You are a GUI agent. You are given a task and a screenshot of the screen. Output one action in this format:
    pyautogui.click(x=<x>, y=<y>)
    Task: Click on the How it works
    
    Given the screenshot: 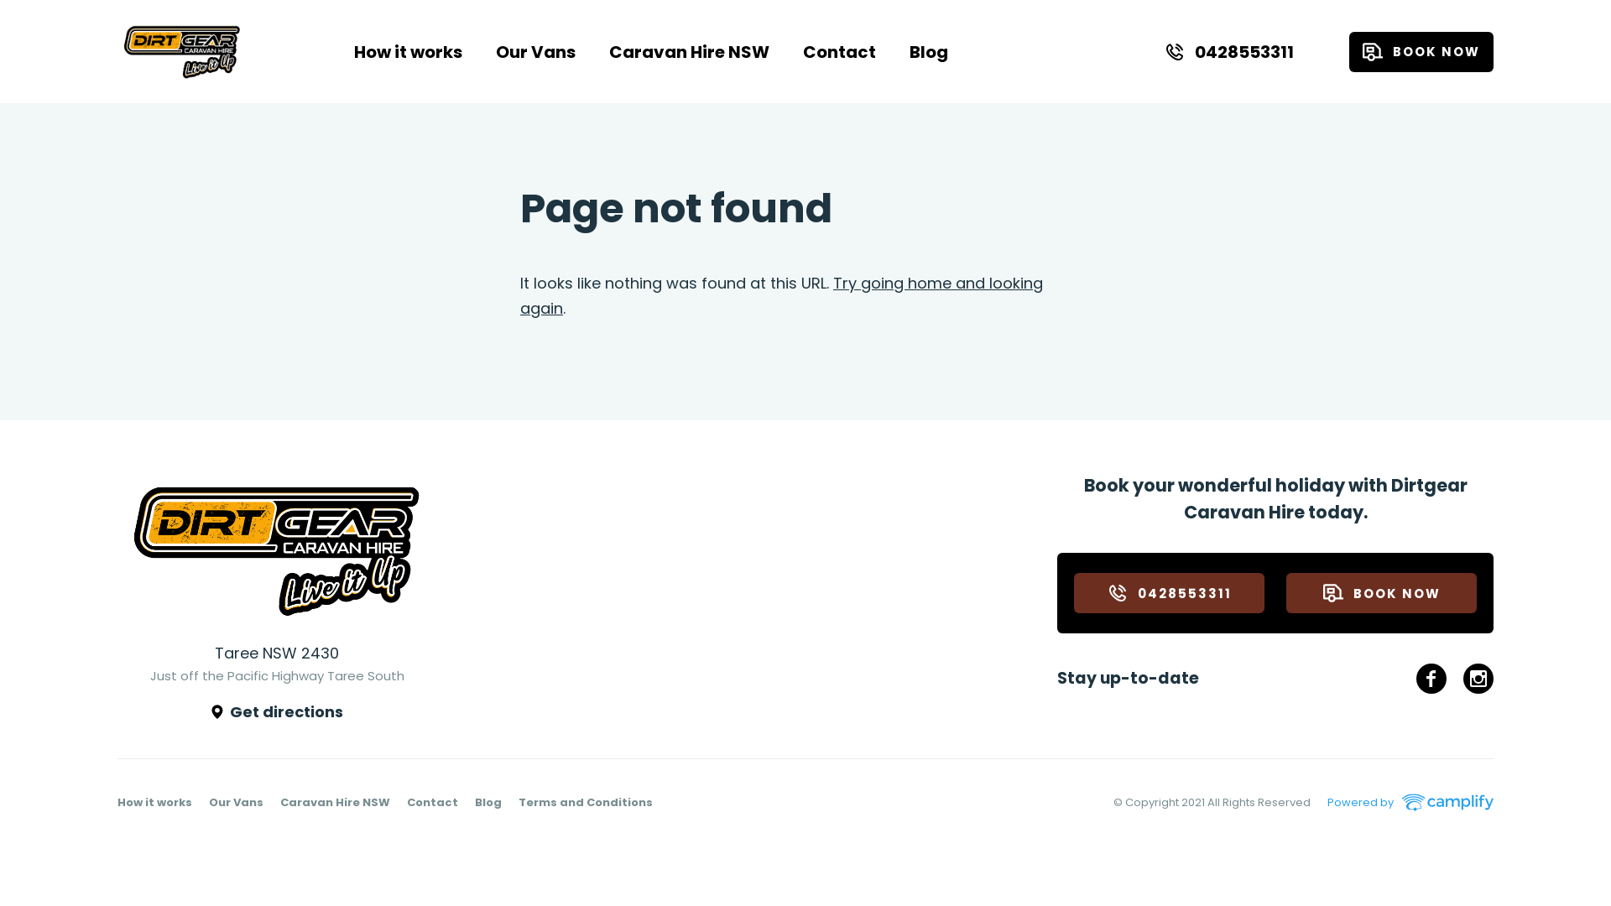 What is the action you would take?
    pyautogui.click(x=408, y=52)
    